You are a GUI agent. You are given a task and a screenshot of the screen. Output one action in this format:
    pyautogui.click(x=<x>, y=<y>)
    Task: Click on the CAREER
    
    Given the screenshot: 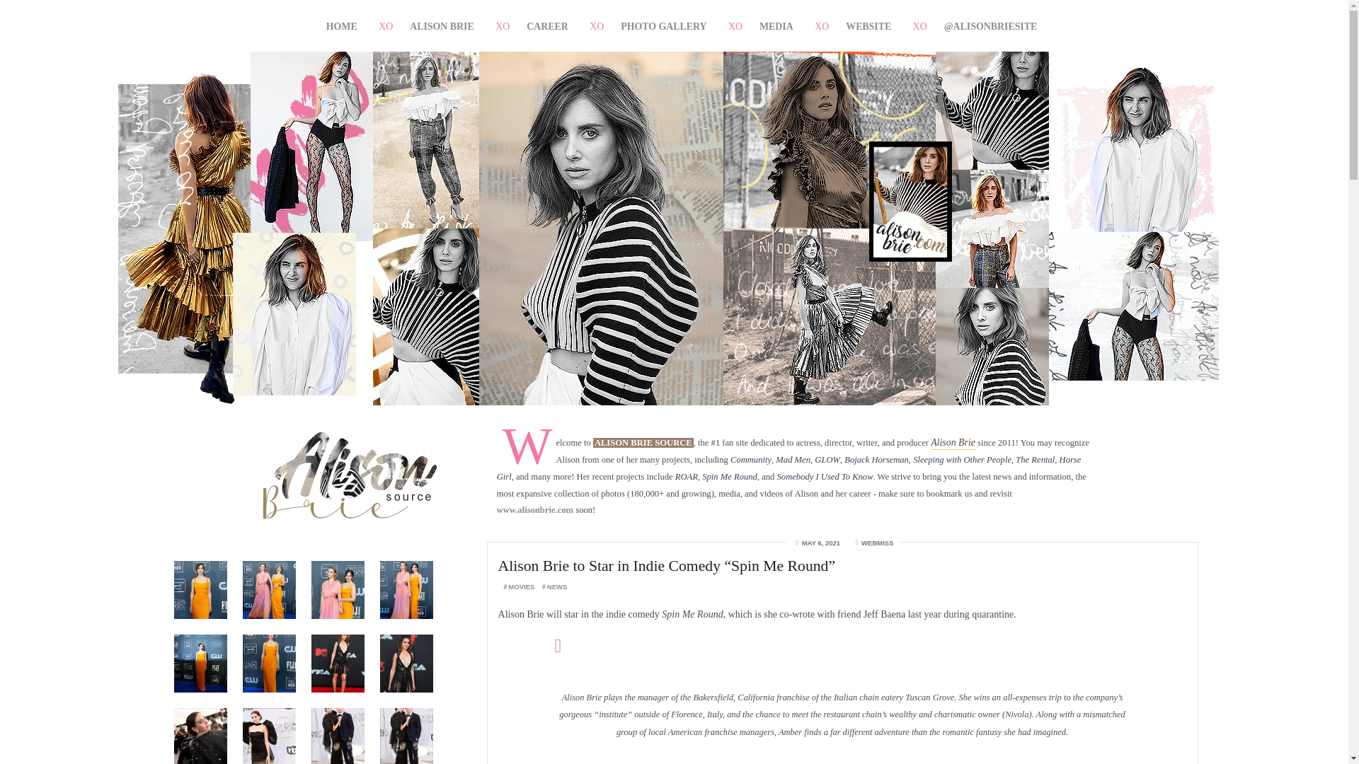 What is the action you would take?
    pyautogui.click(x=548, y=26)
    